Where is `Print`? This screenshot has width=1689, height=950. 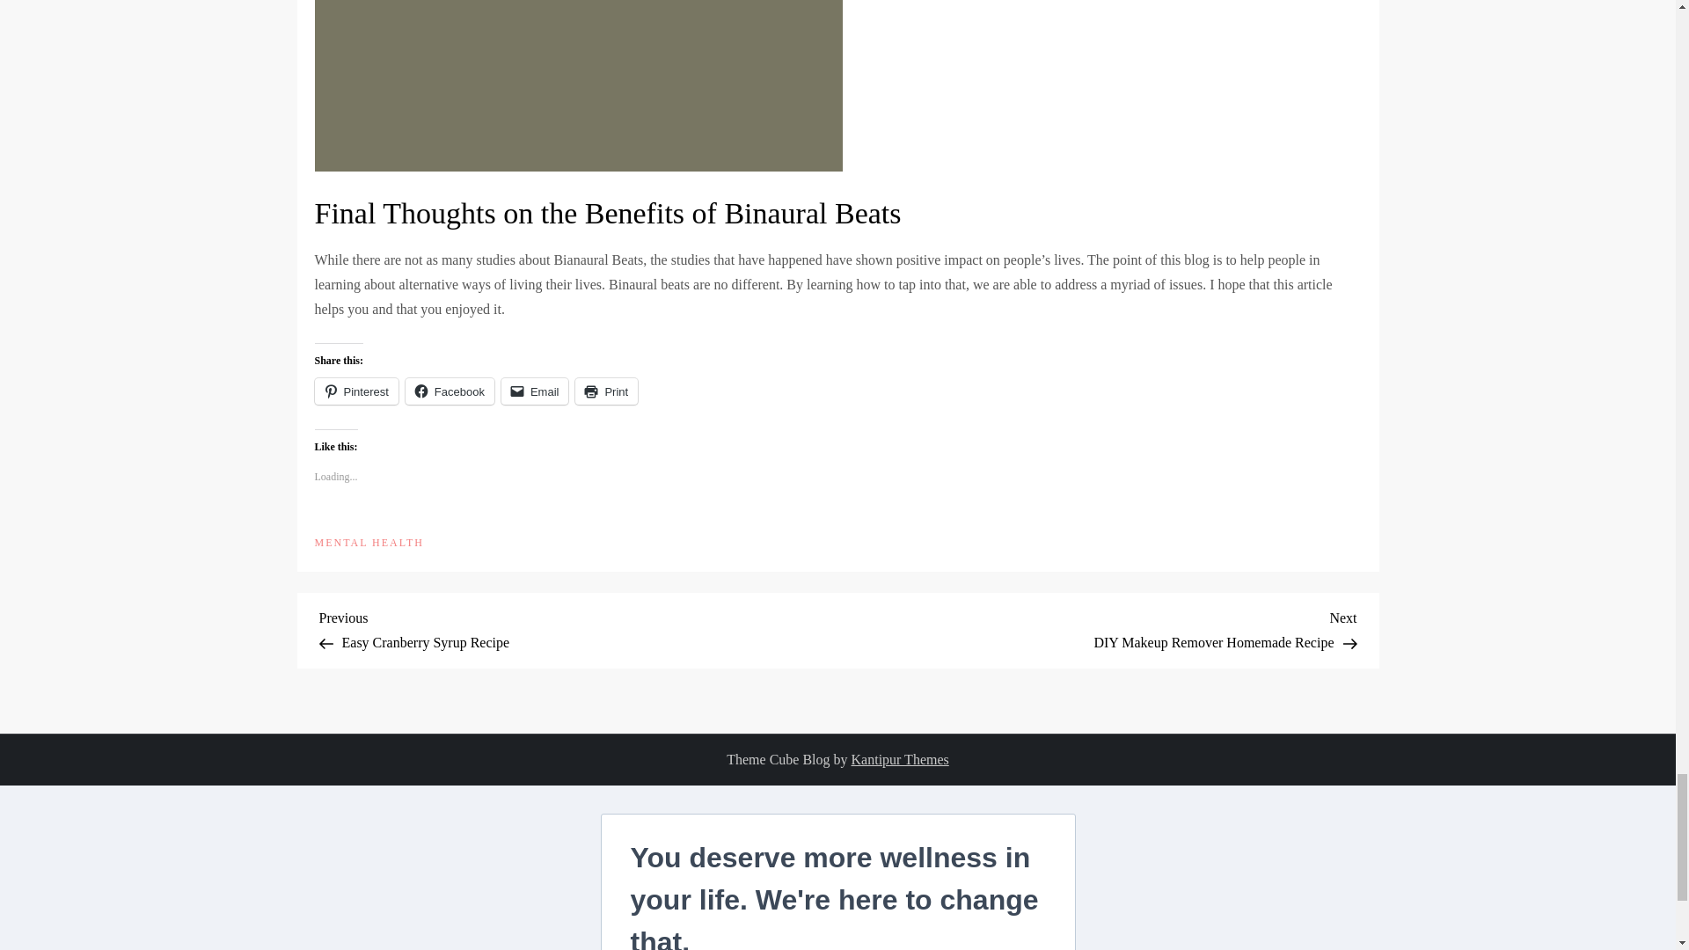
Print is located at coordinates (607, 391).